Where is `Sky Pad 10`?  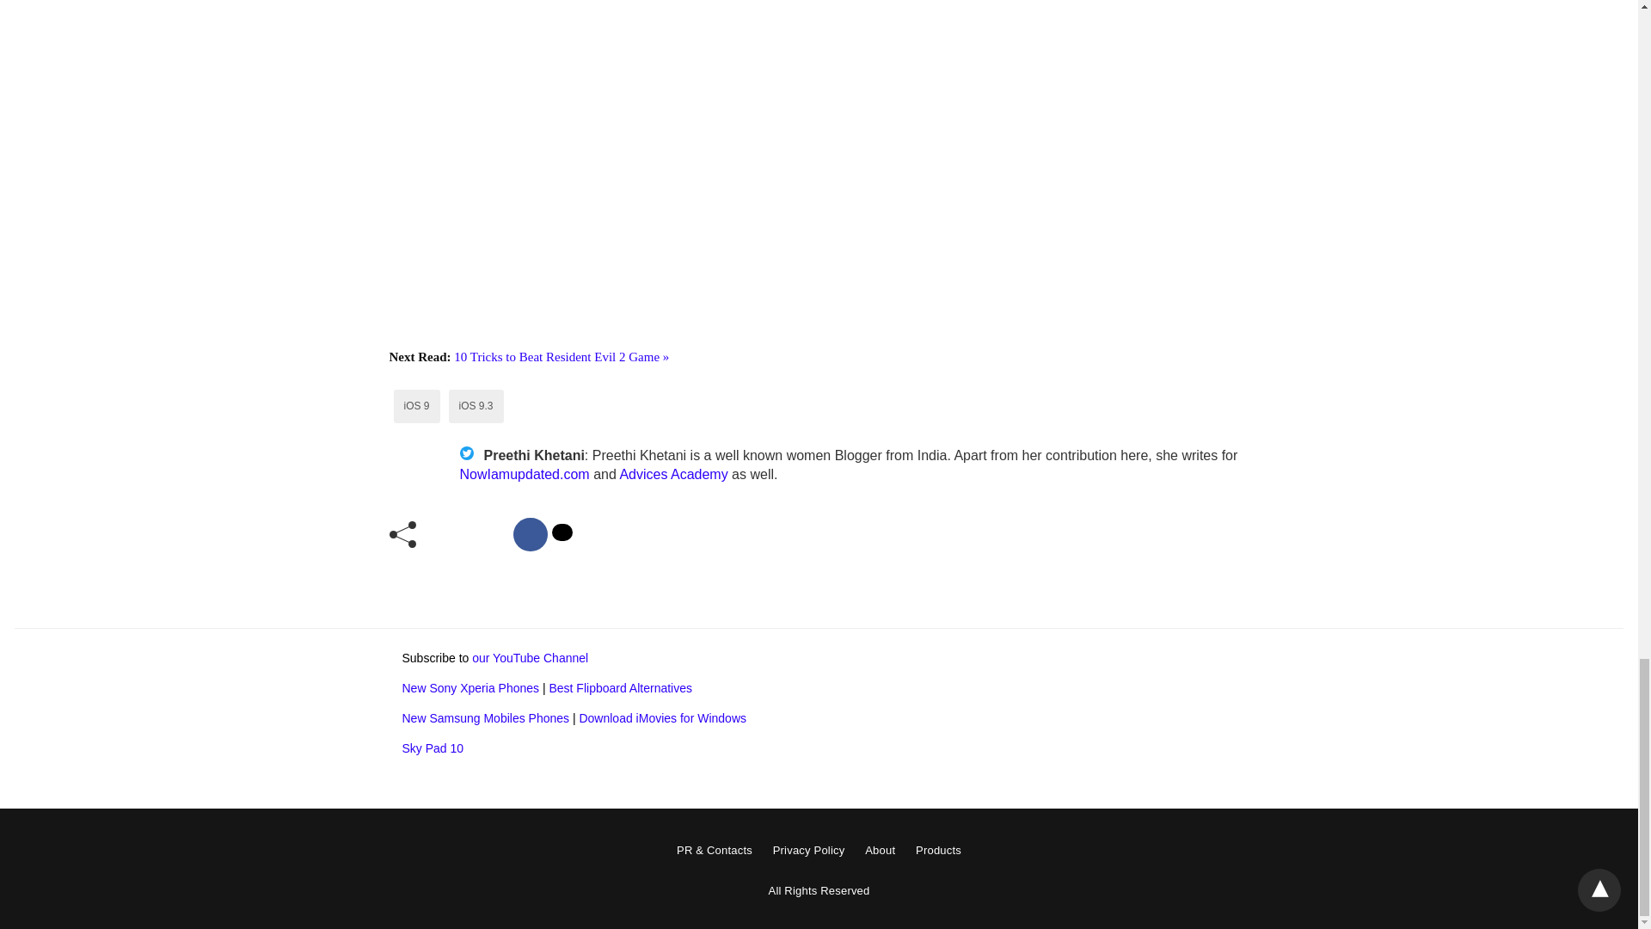
Sky Pad 10 is located at coordinates (433, 748).